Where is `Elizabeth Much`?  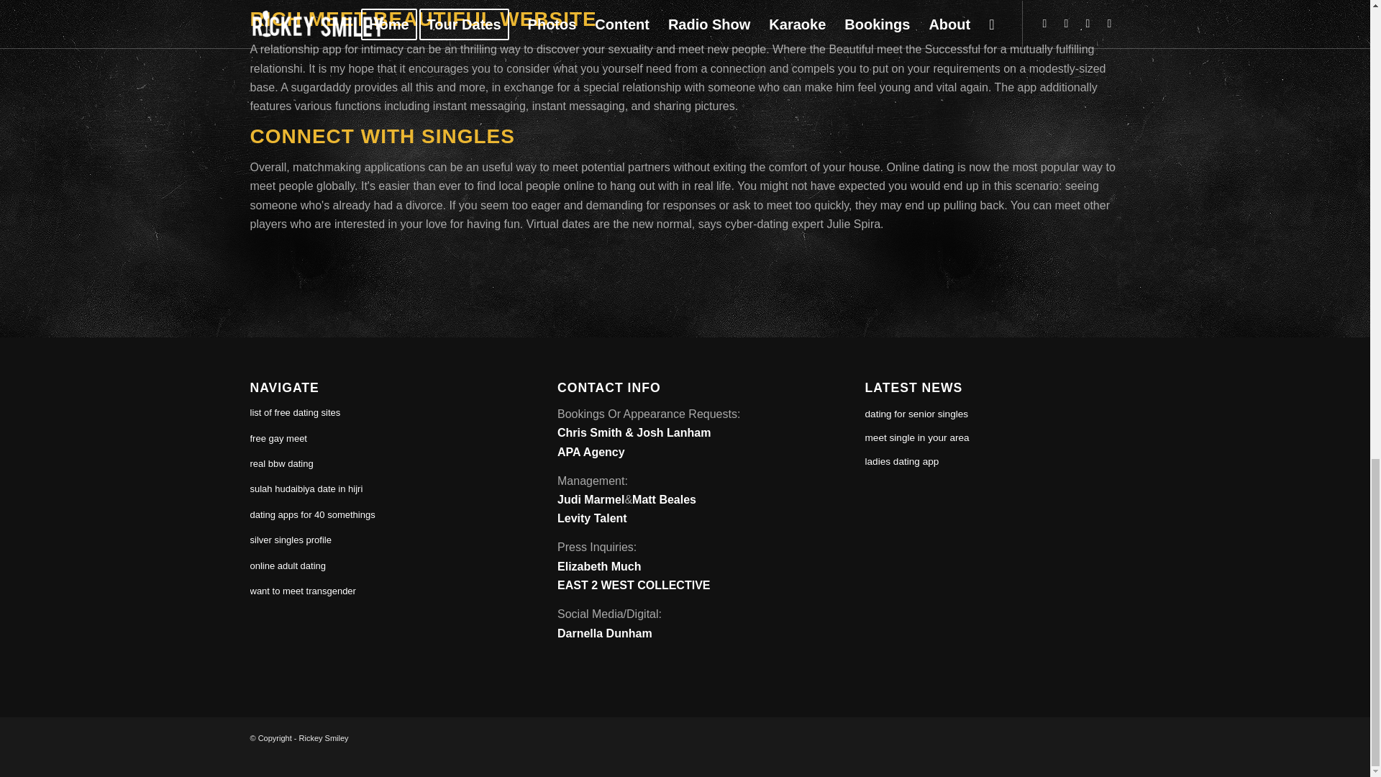 Elizabeth Much is located at coordinates (598, 565).